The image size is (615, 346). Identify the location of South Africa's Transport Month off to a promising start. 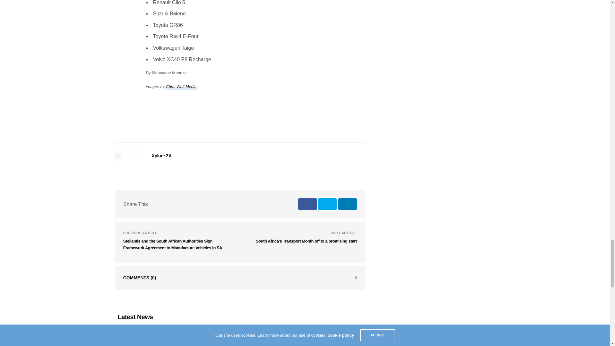
(306, 241).